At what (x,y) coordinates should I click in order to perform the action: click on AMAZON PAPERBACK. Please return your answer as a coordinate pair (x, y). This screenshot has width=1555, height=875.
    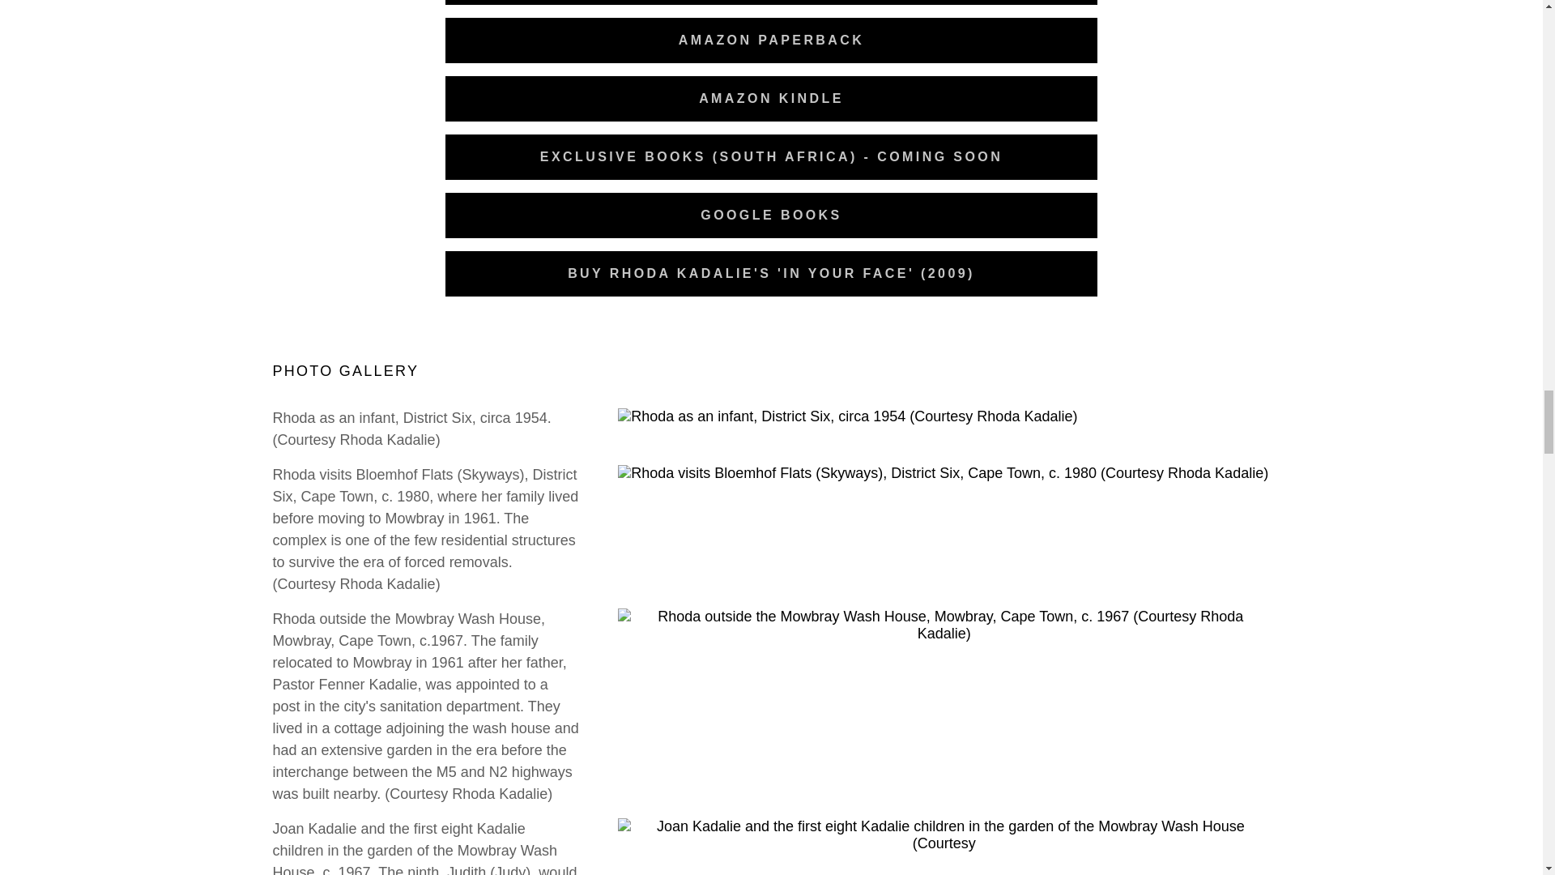
    Looking at the image, I should click on (771, 40).